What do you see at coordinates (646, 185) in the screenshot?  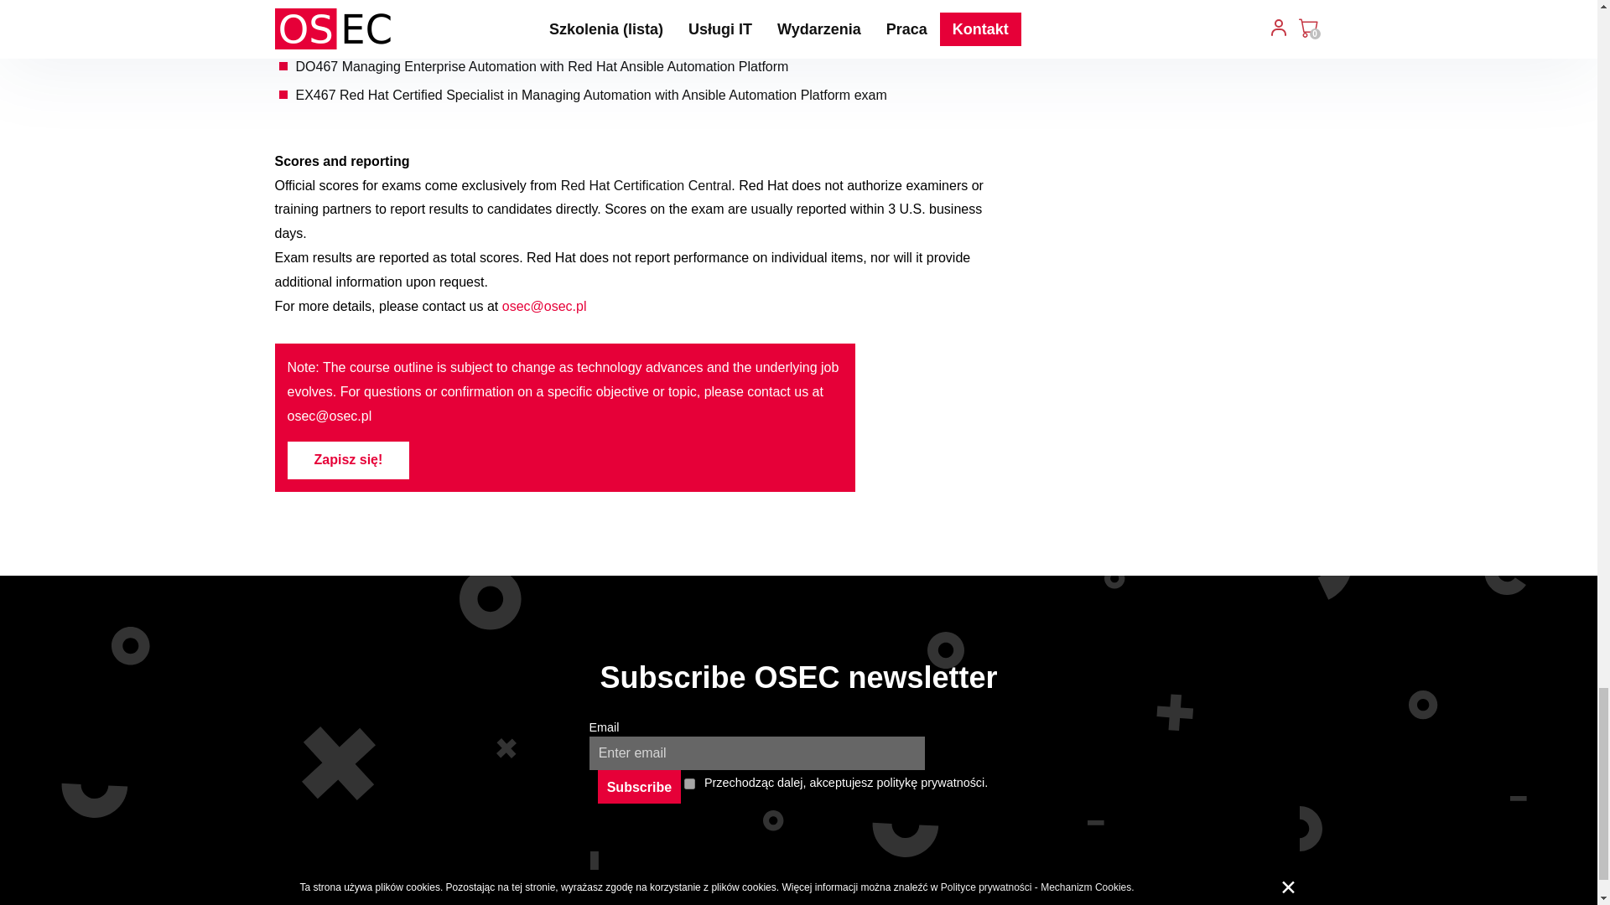 I see `Red Hat Certification Central` at bounding box center [646, 185].